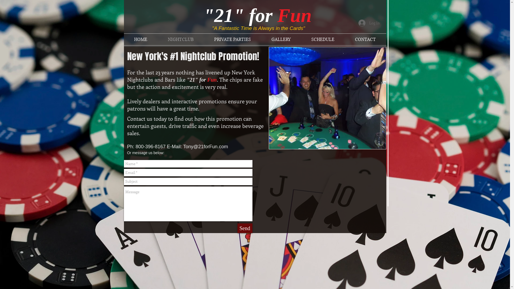 Image resolution: width=514 pixels, height=289 pixels. I want to click on WEB-STAT, so click(244, 242).